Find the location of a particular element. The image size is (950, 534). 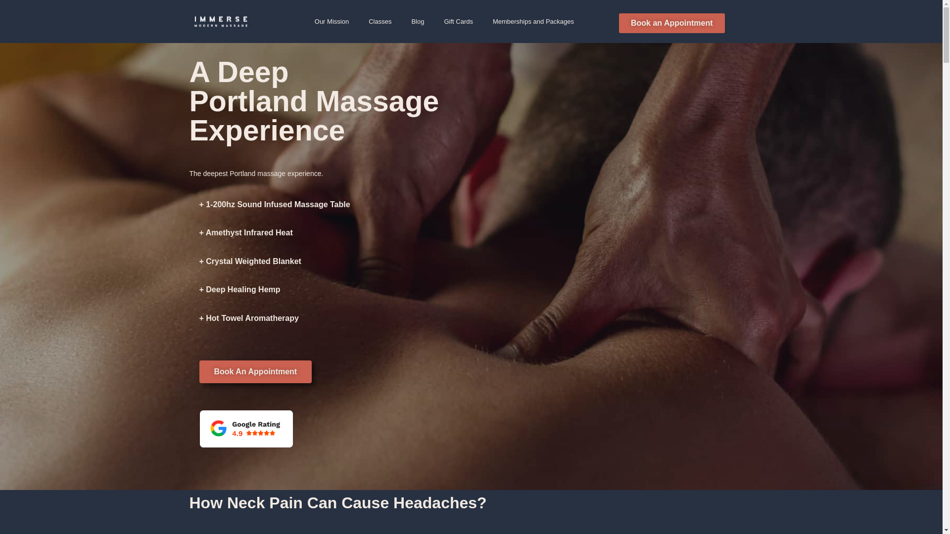

Classes is located at coordinates (380, 21).